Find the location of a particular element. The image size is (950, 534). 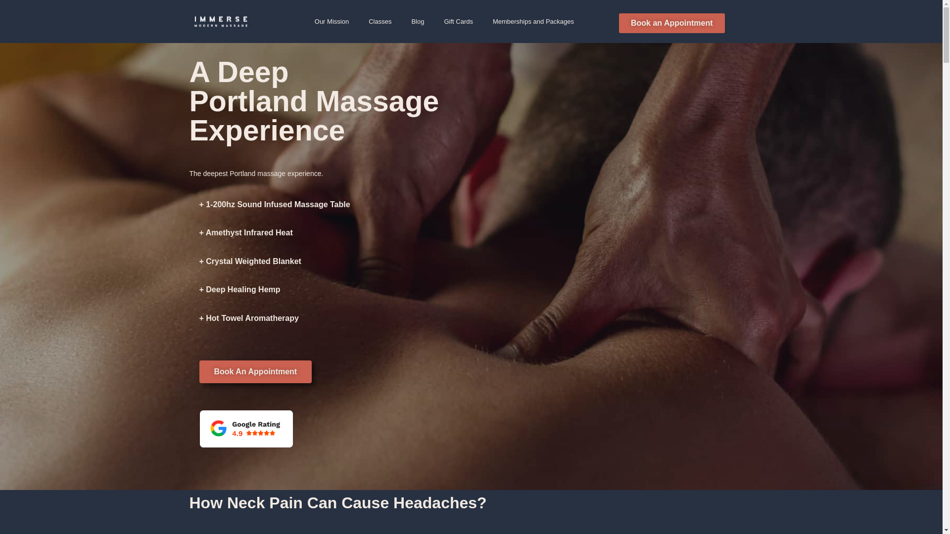

Classes is located at coordinates (380, 21).